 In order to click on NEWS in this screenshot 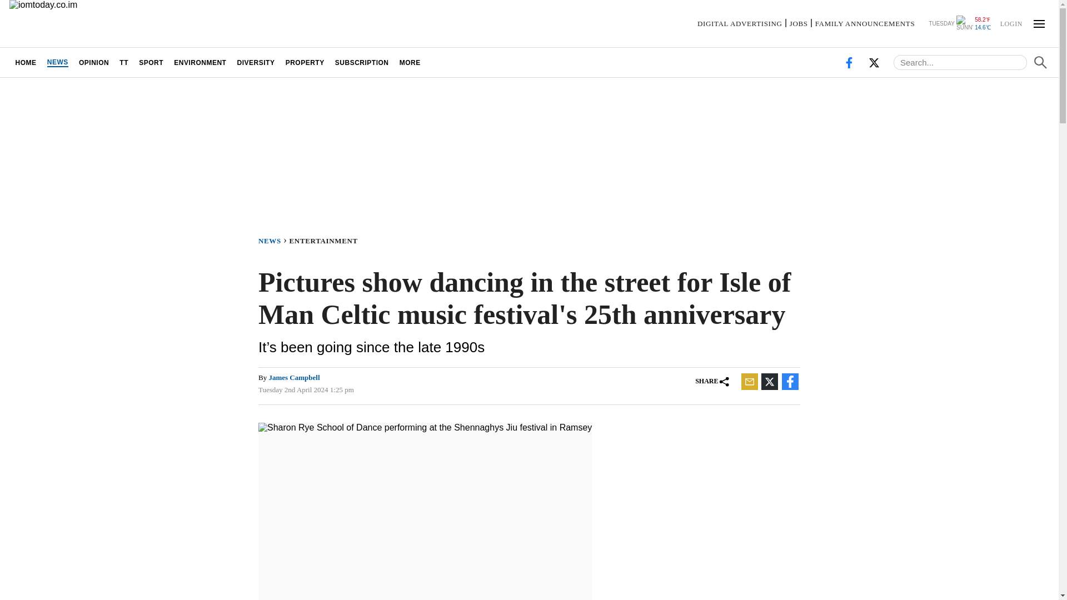, I will do `click(57, 62)`.